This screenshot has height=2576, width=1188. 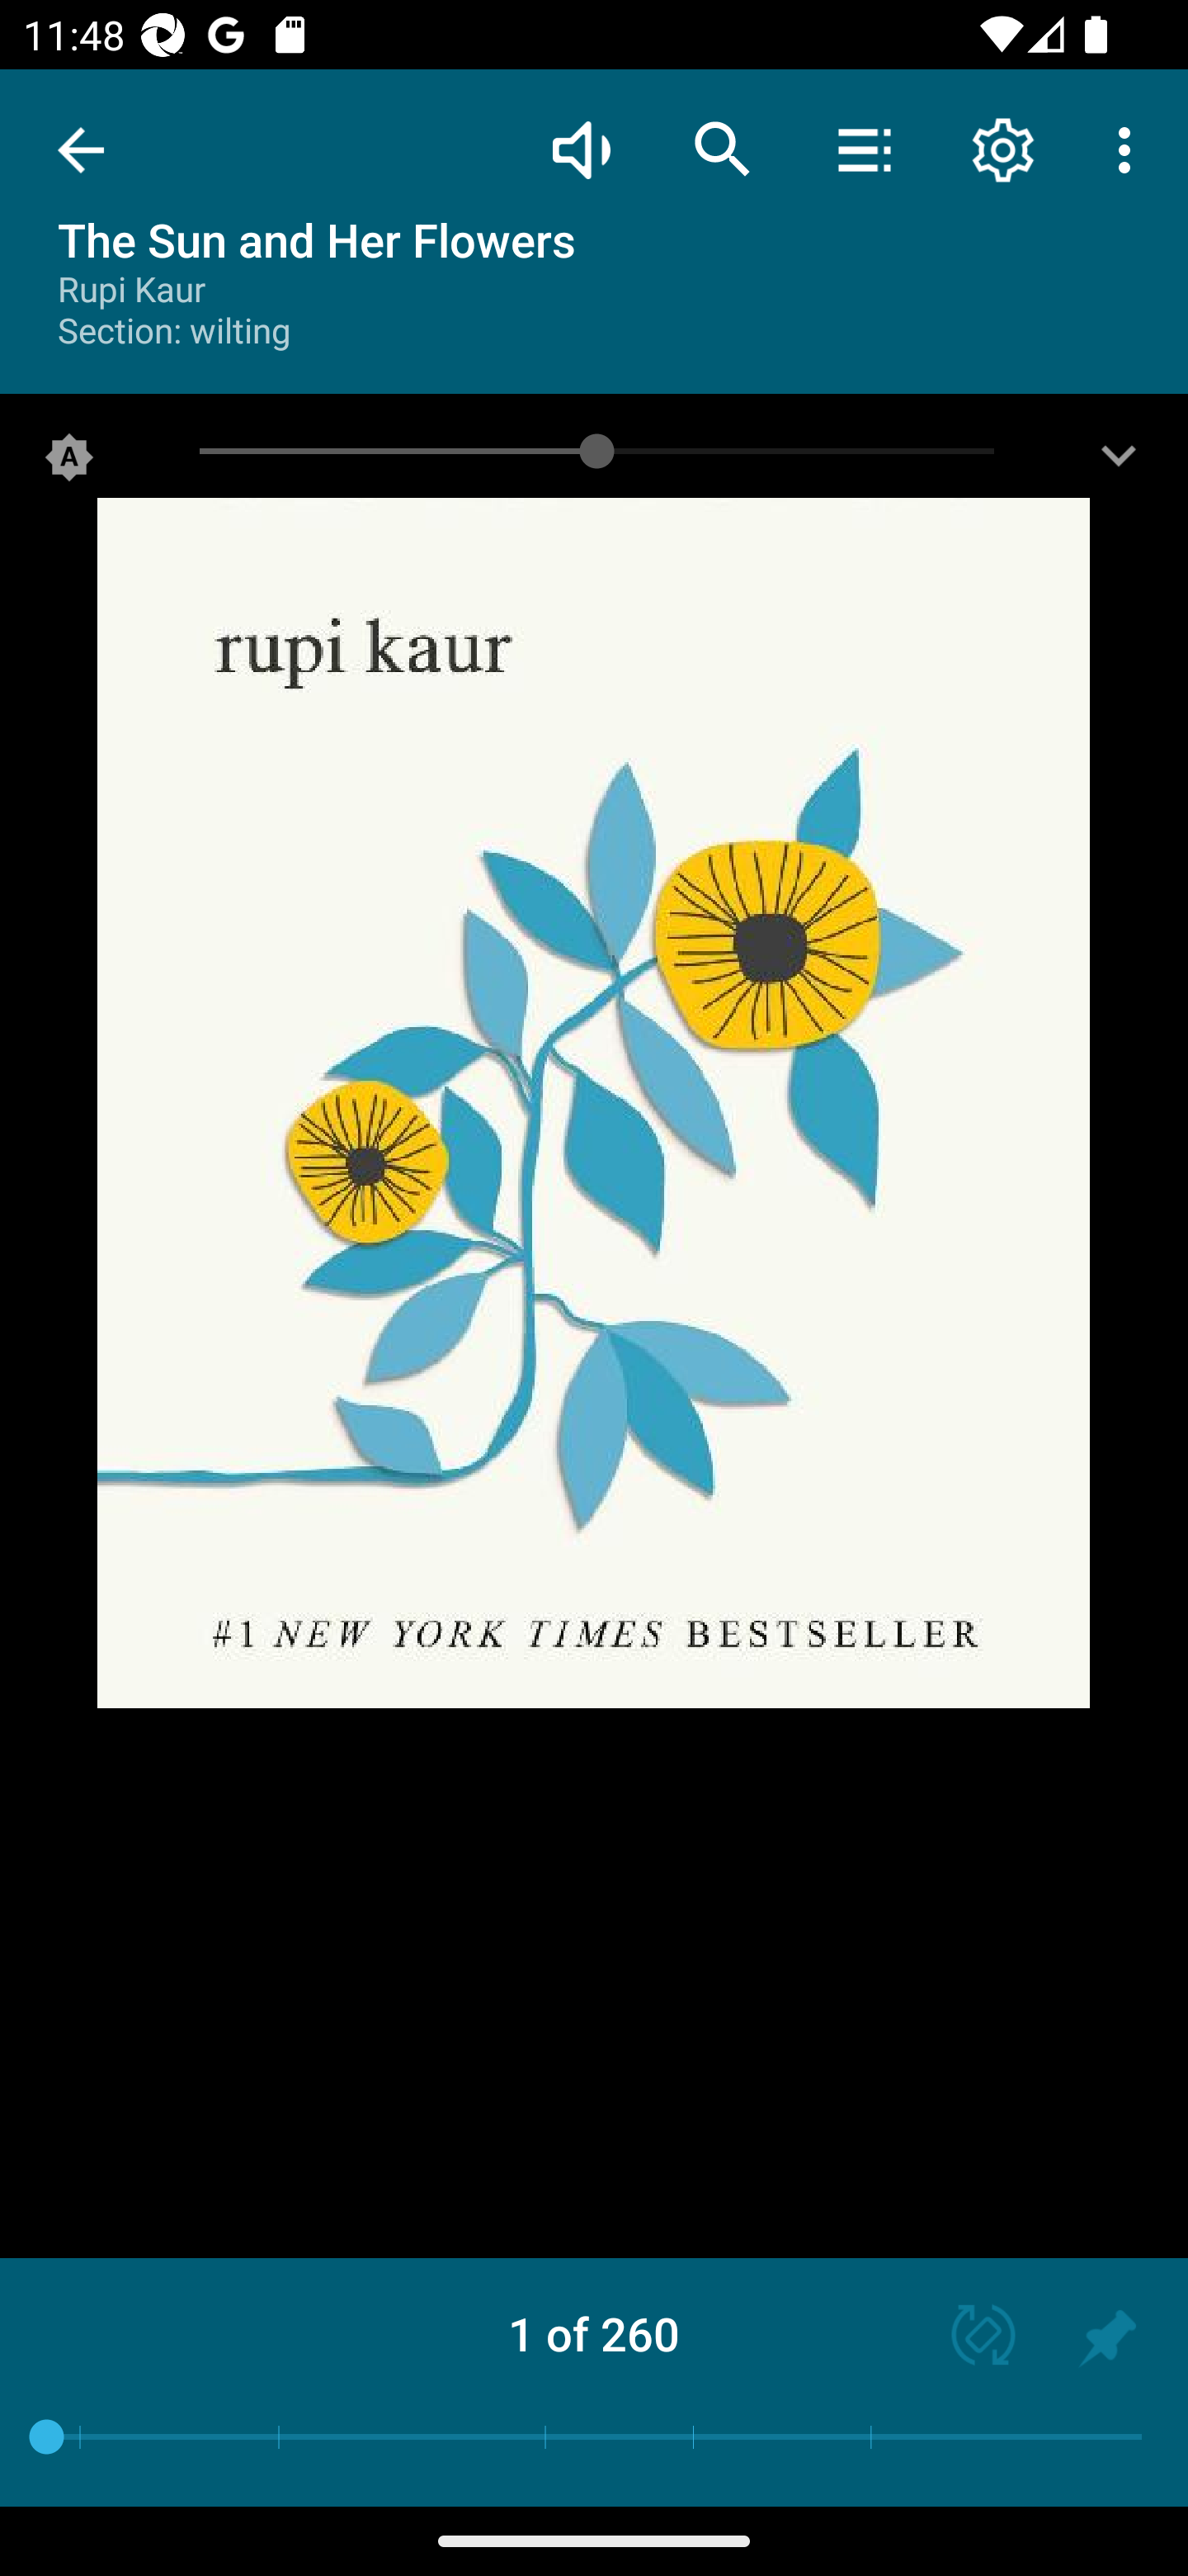 I want to click on 1 of 260, so click(x=594, y=2333).